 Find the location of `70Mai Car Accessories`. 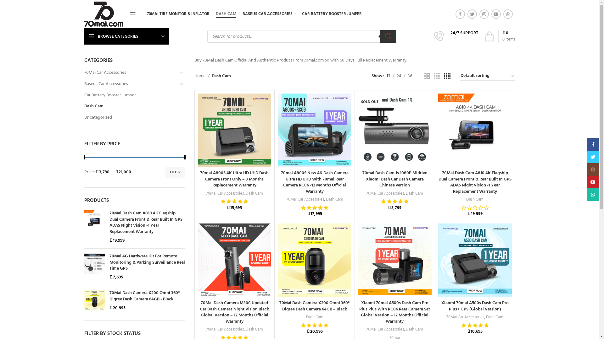

70Mai Car Accessories is located at coordinates (225, 193).